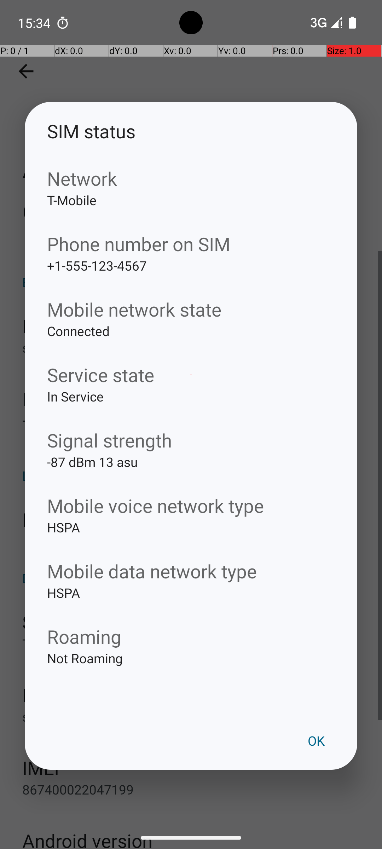 This screenshot has width=382, height=849. Describe the element at coordinates (191, 131) in the screenshot. I see `SIM status` at that location.